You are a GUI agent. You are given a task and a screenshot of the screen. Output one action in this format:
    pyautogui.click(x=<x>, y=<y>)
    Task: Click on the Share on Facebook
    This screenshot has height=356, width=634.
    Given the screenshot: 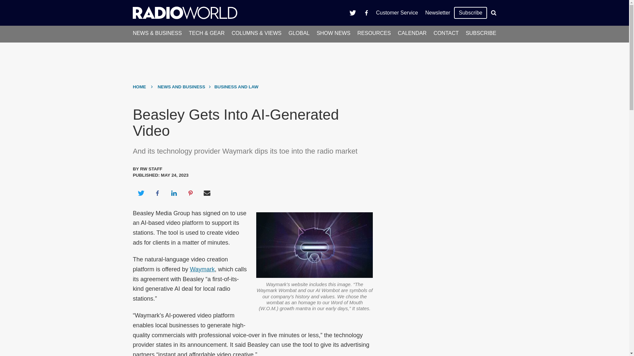 What is the action you would take?
    pyautogui.click(x=157, y=193)
    